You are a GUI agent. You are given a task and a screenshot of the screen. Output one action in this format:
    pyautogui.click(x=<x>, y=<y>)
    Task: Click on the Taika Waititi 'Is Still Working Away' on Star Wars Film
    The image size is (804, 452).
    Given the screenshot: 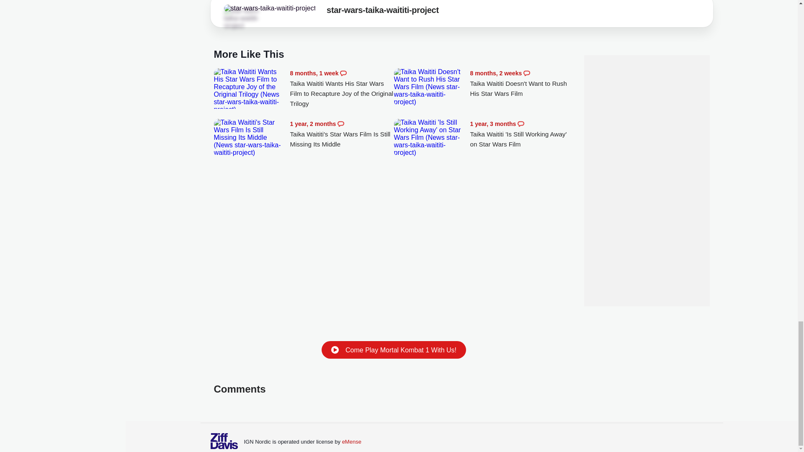 What is the action you would take?
    pyautogui.click(x=430, y=137)
    